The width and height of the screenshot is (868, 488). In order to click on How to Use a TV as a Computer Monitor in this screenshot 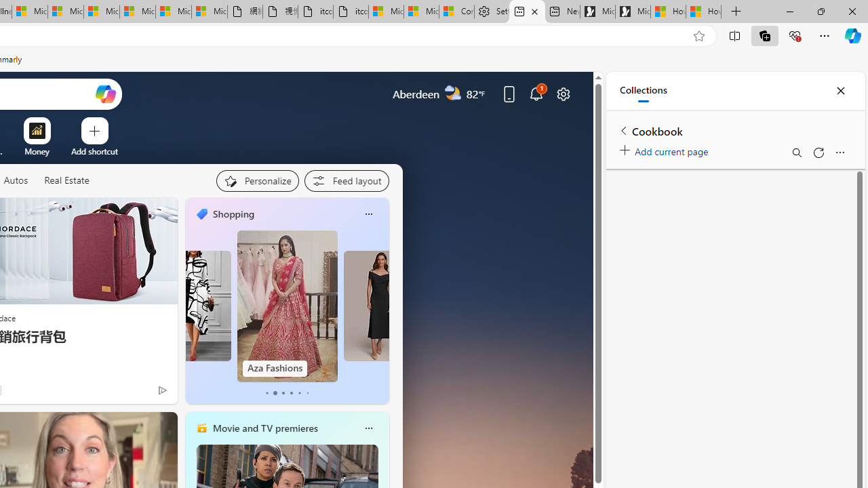, I will do `click(704, 12)`.